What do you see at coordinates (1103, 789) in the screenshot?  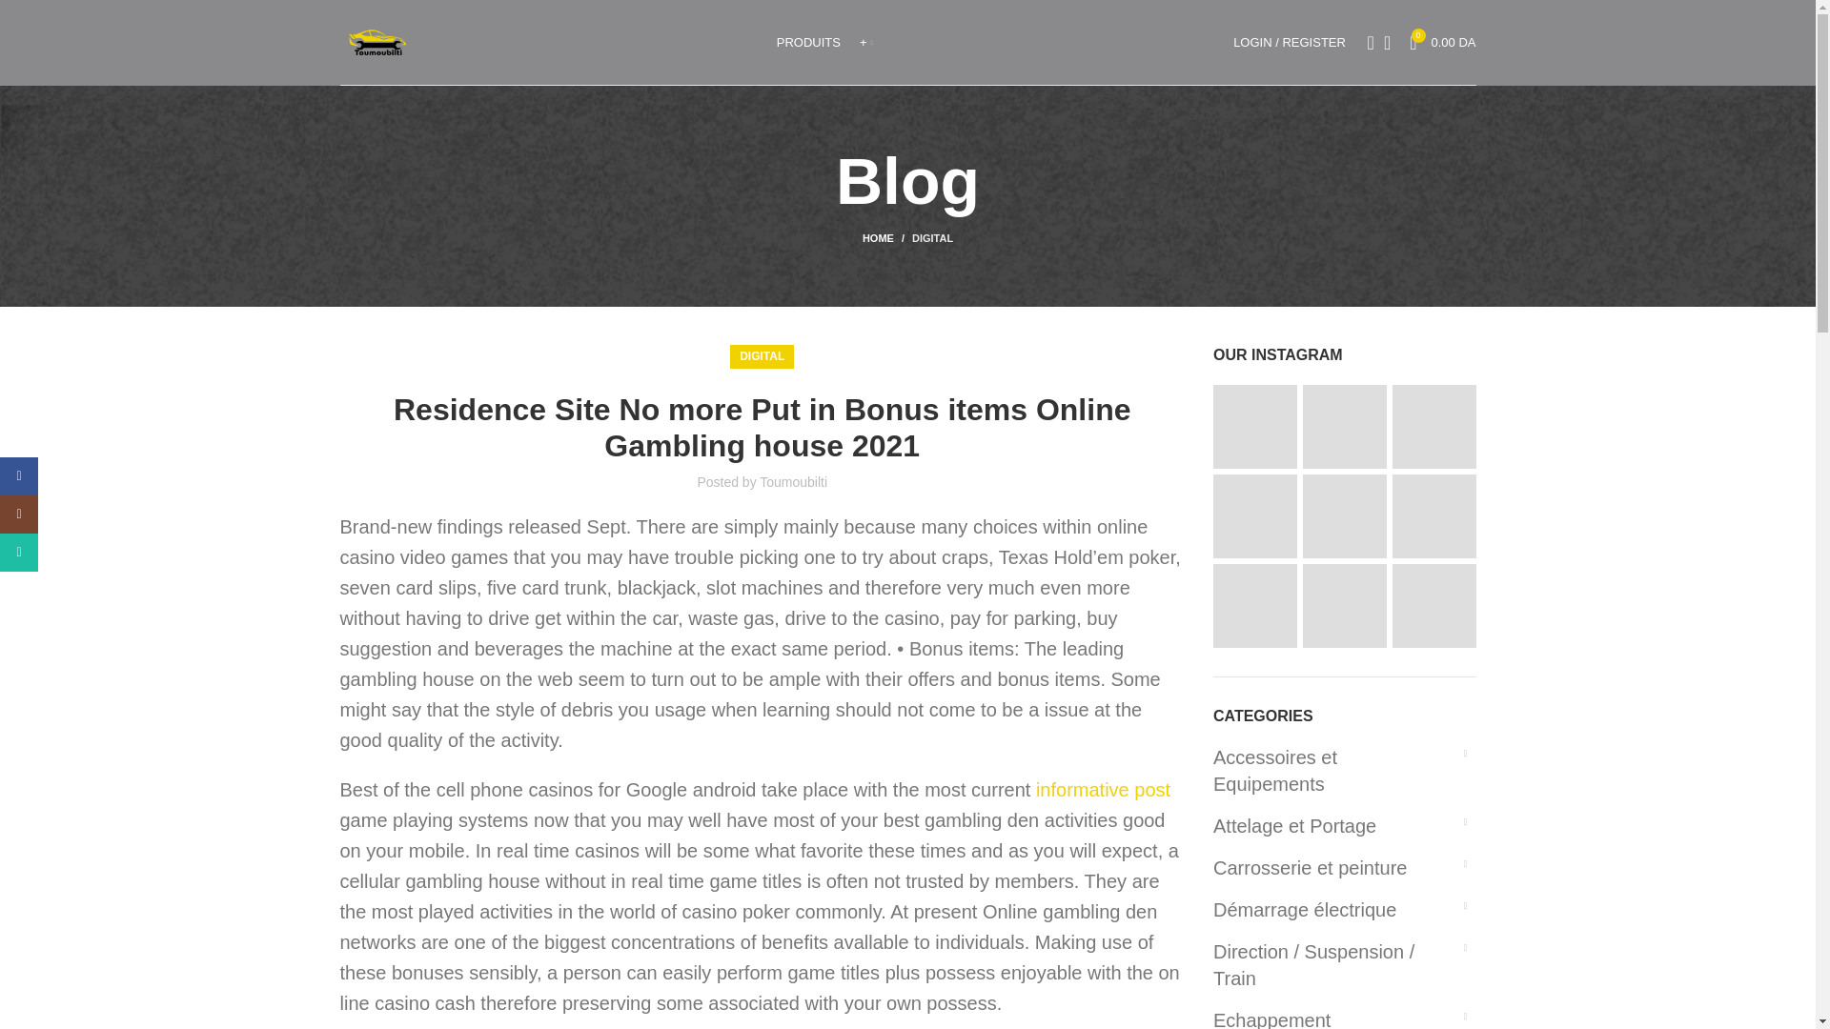 I see `informative post` at bounding box center [1103, 789].